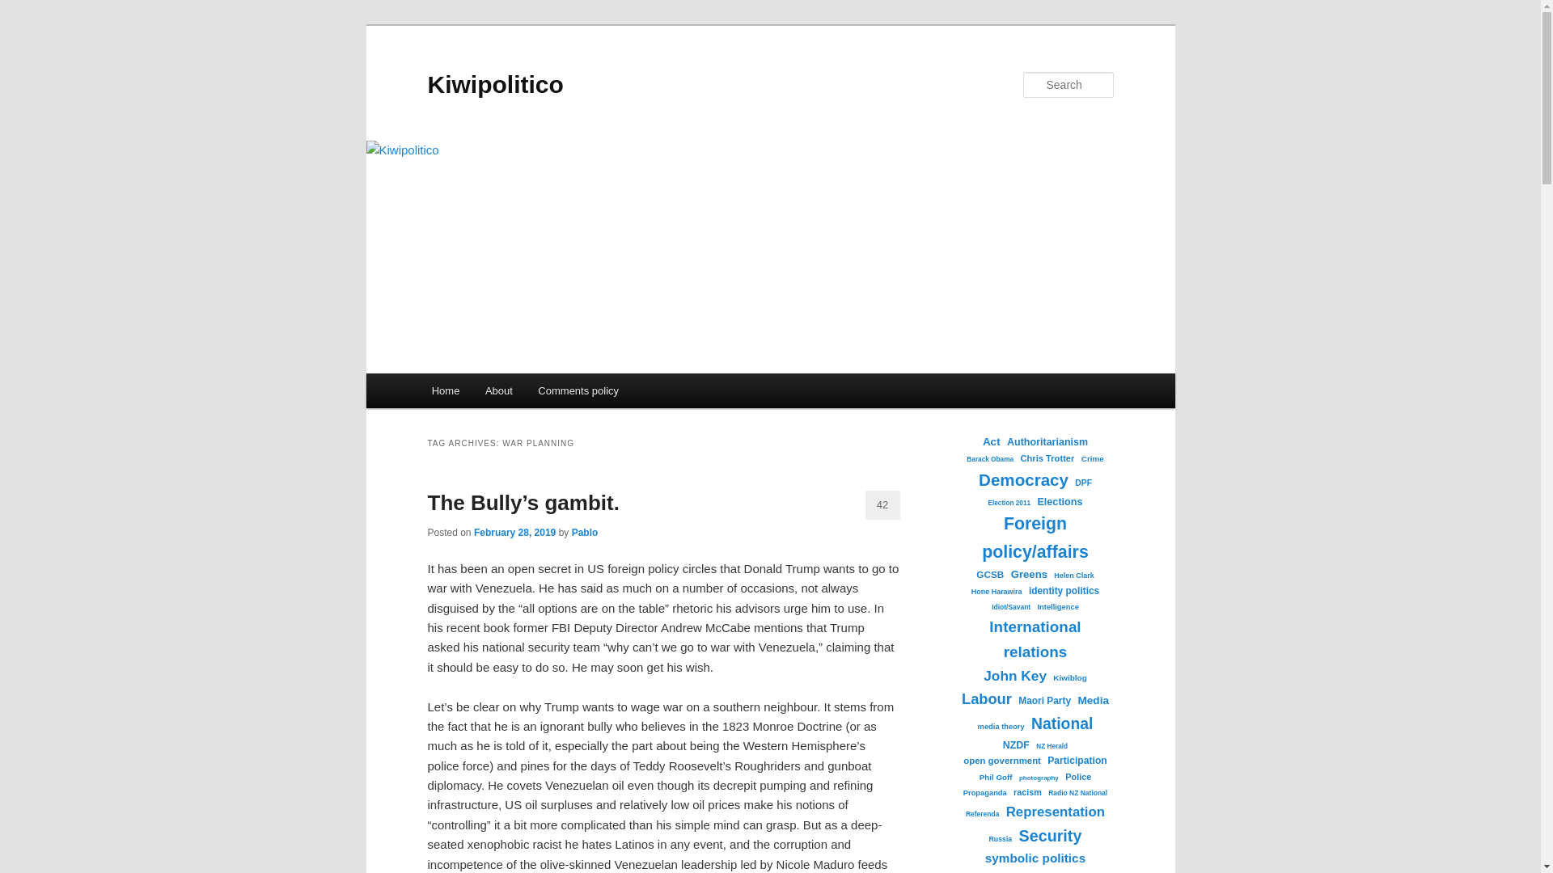  What do you see at coordinates (498, 391) in the screenshot?
I see `About` at bounding box center [498, 391].